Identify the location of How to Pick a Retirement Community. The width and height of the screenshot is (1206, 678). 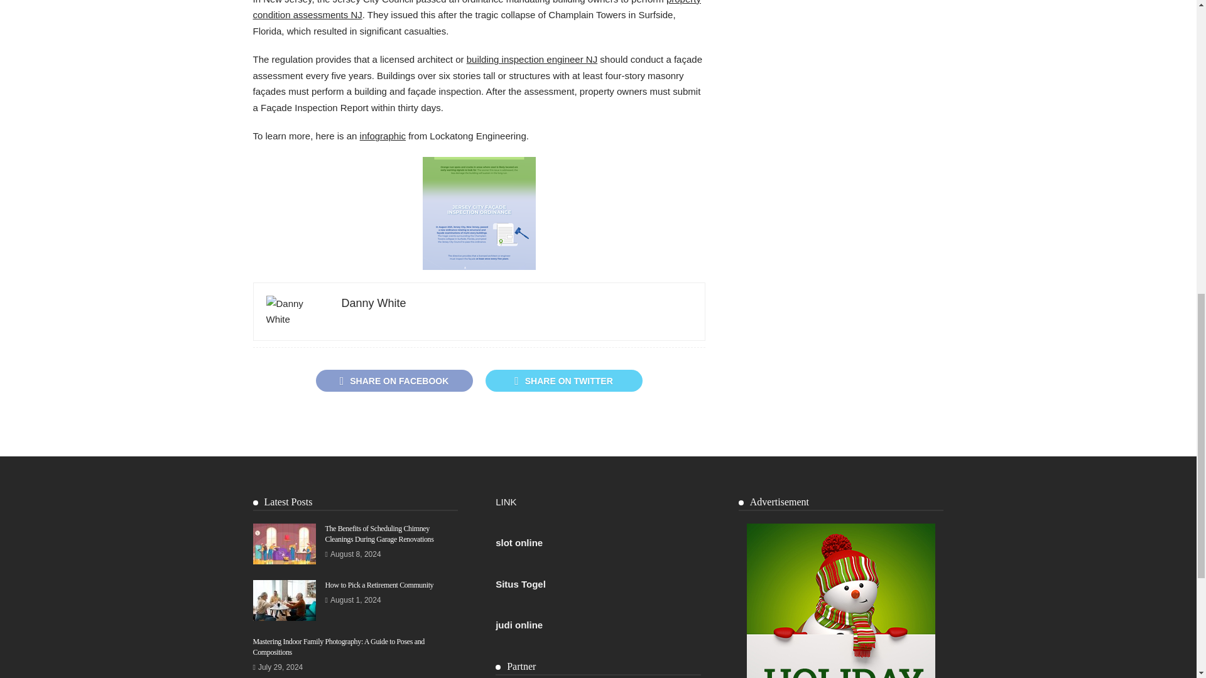
(379, 584).